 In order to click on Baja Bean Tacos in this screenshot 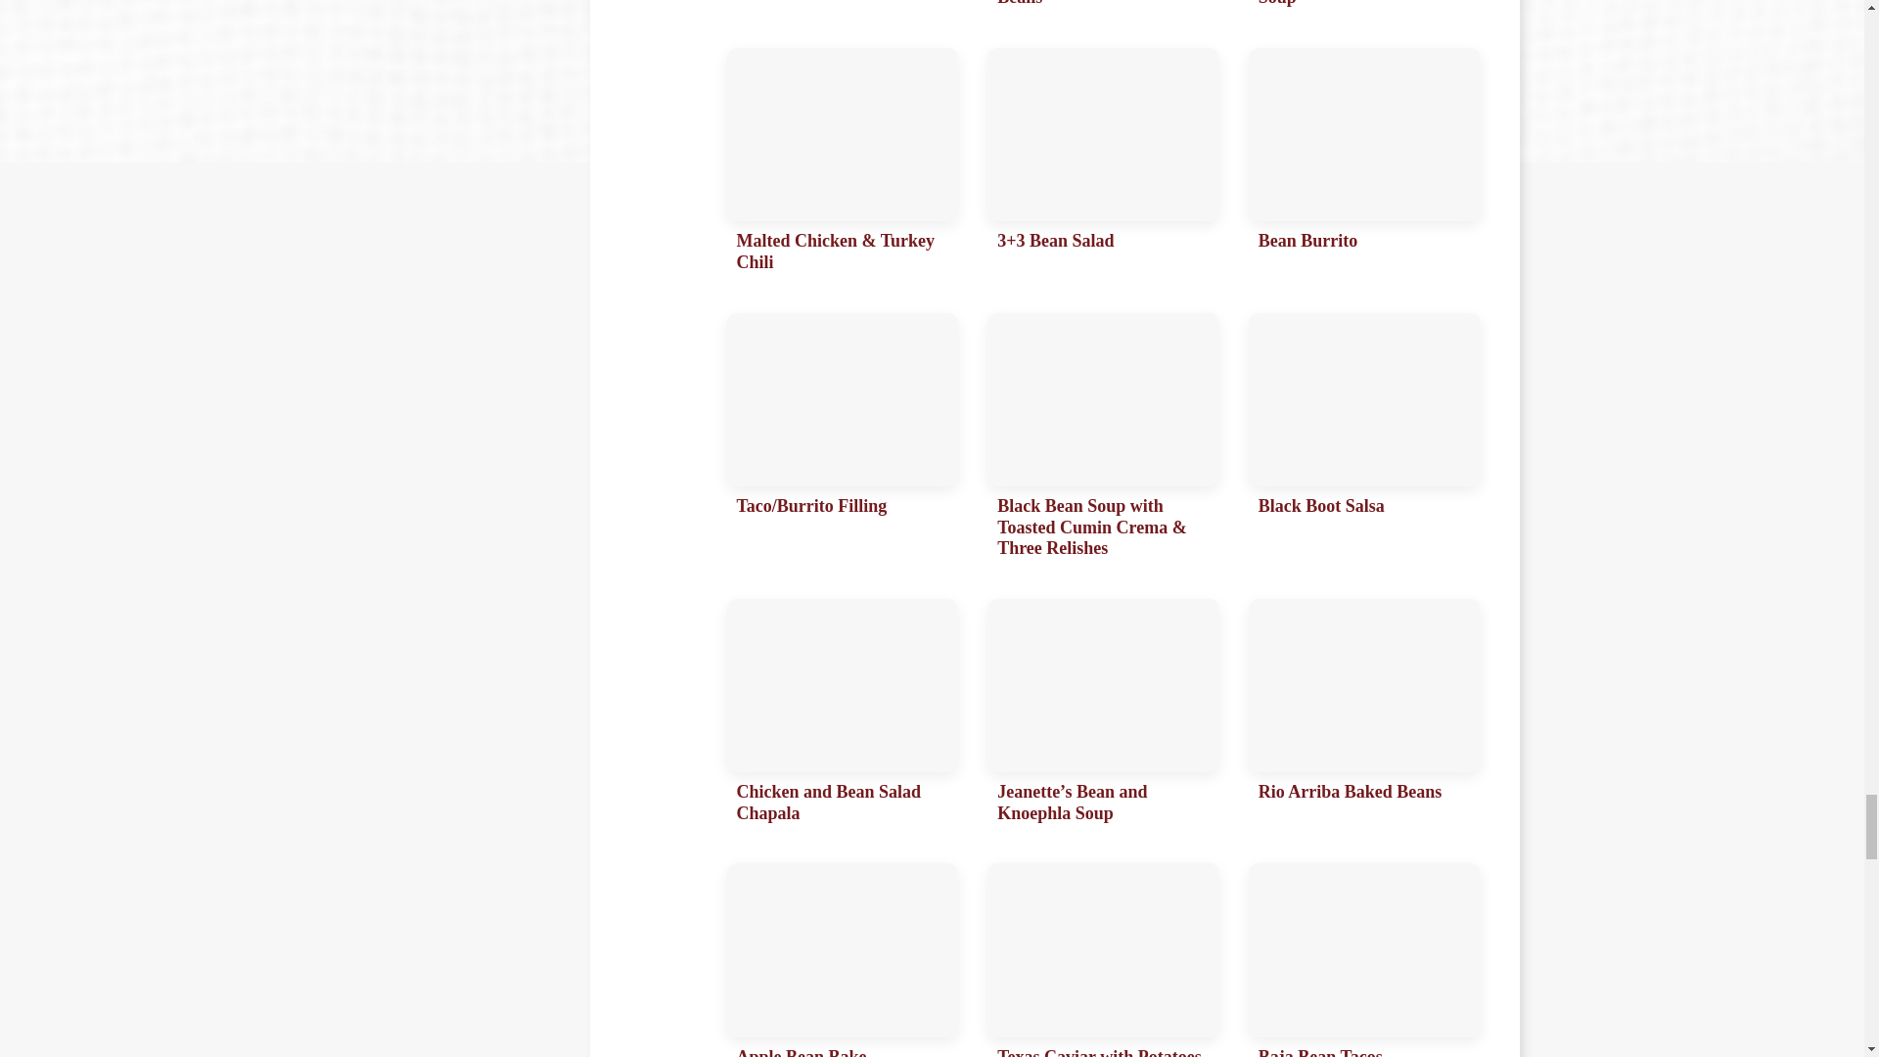, I will do `click(1364, 960)`.